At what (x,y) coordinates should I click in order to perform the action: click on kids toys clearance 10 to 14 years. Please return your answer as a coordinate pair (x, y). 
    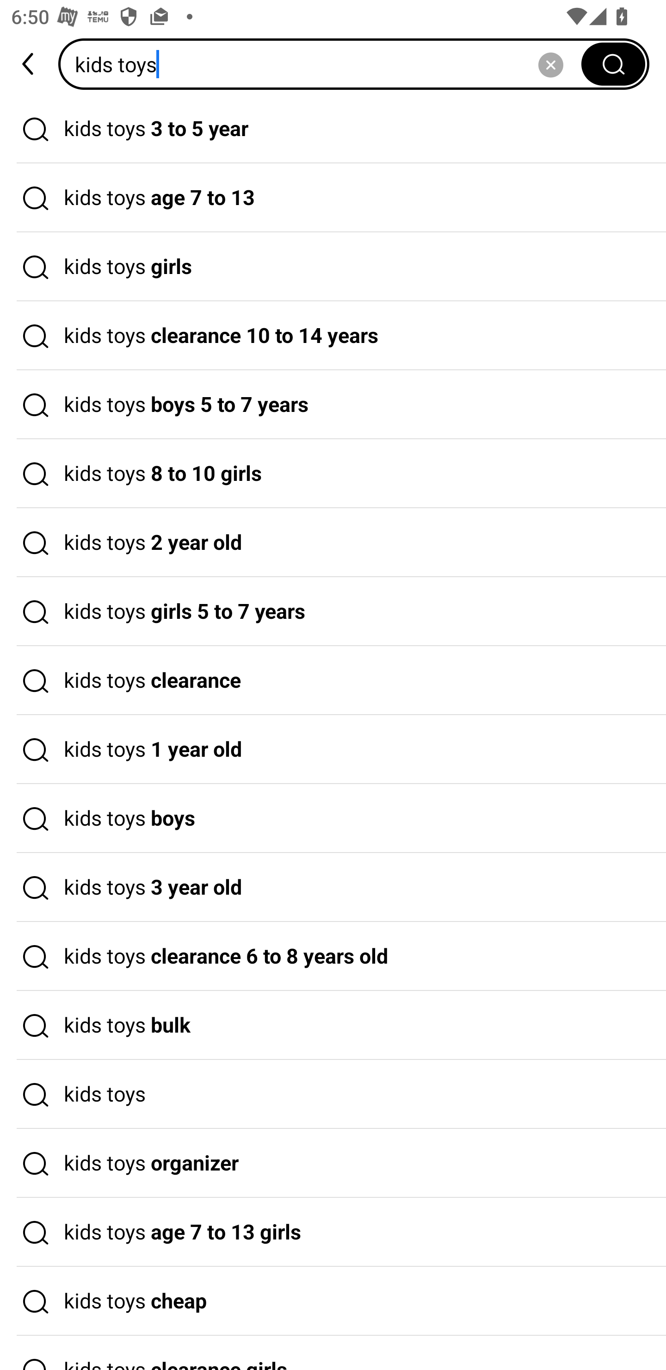
    Looking at the image, I should click on (333, 336).